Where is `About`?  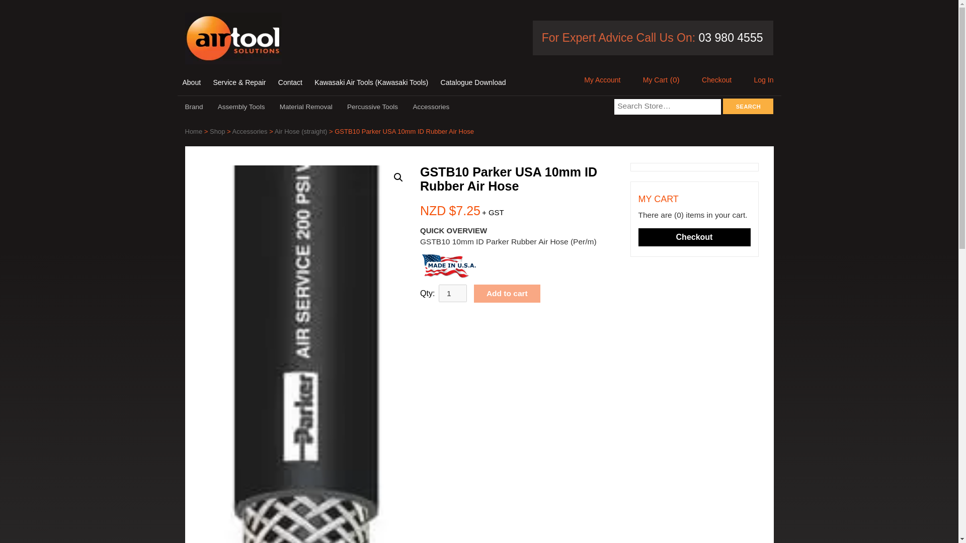
About is located at coordinates (191, 82).